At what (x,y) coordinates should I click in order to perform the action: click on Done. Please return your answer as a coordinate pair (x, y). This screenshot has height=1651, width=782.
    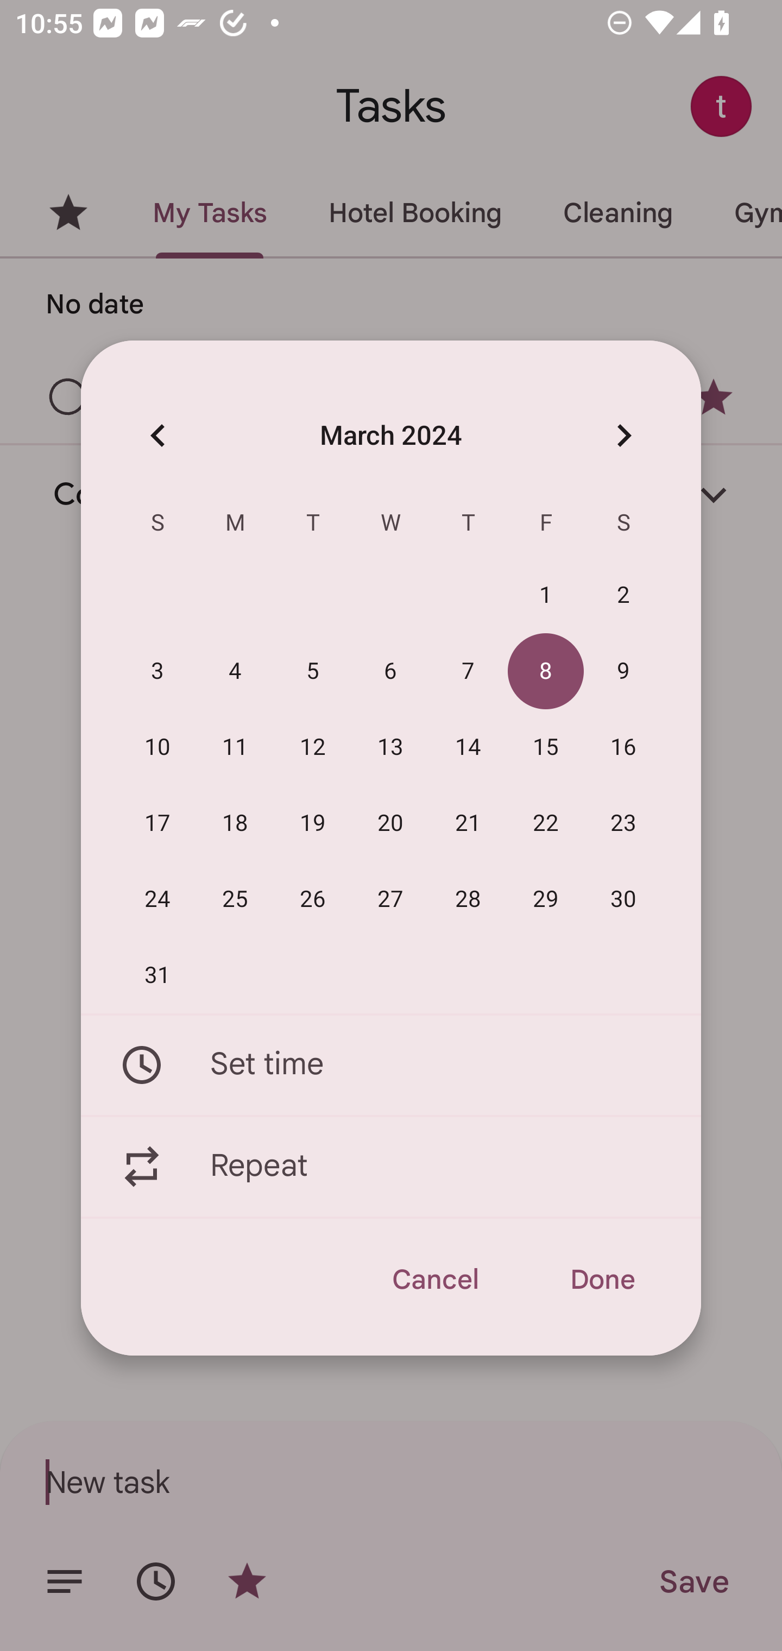
    Looking at the image, I should click on (602, 1280).